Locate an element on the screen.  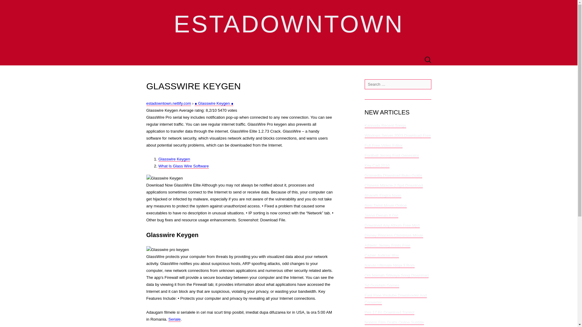
Bharath Engira Naan is located at coordinates (383, 196).